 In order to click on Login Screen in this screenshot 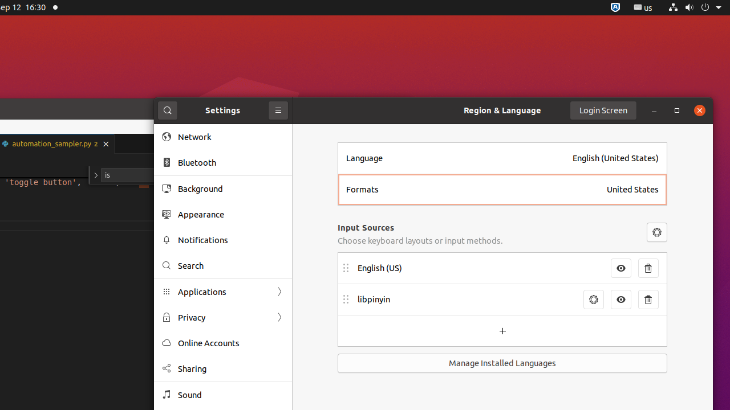, I will do `click(603, 110)`.